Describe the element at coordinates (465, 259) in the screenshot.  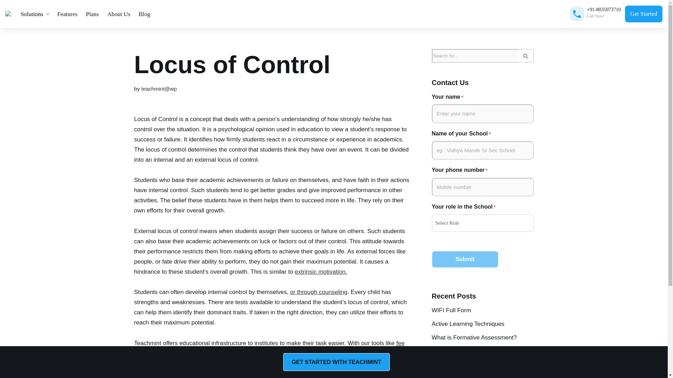
I see `Submit` at that location.